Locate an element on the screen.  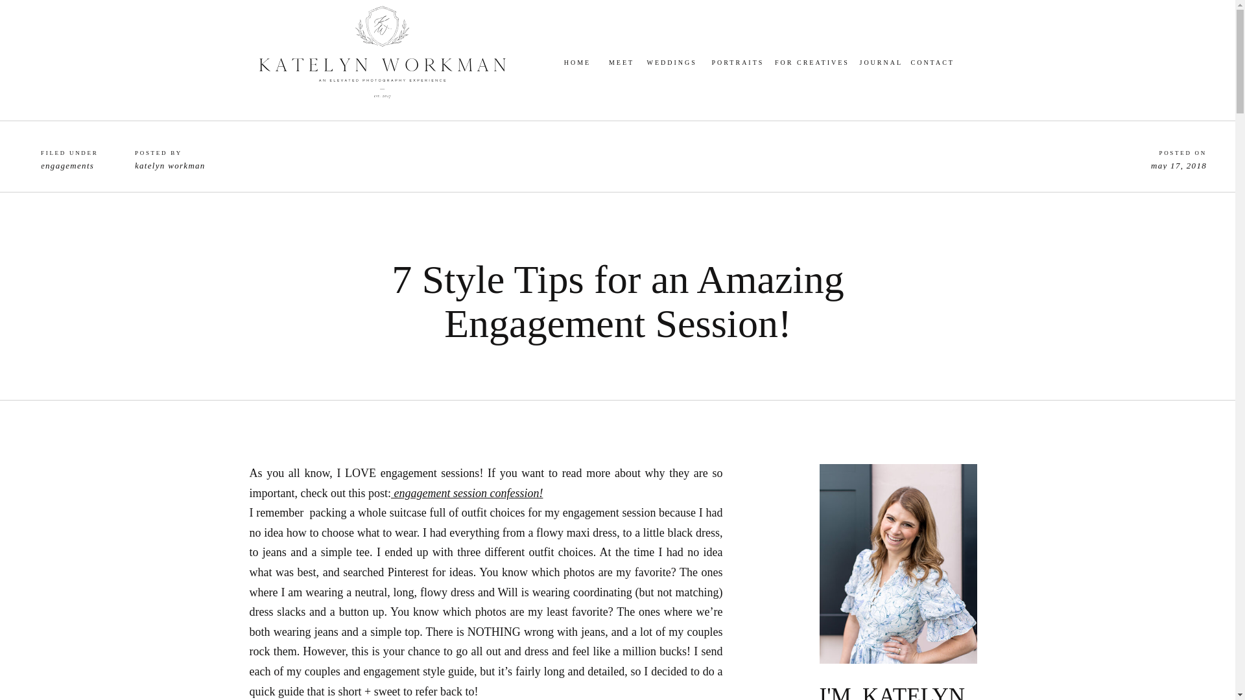
HOME is located at coordinates (577, 63).